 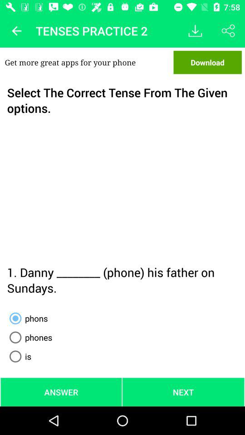 What do you see at coordinates (27, 318) in the screenshot?
I see `select the item below the 1 danny ________ icon` at bounding box center [27, 318].